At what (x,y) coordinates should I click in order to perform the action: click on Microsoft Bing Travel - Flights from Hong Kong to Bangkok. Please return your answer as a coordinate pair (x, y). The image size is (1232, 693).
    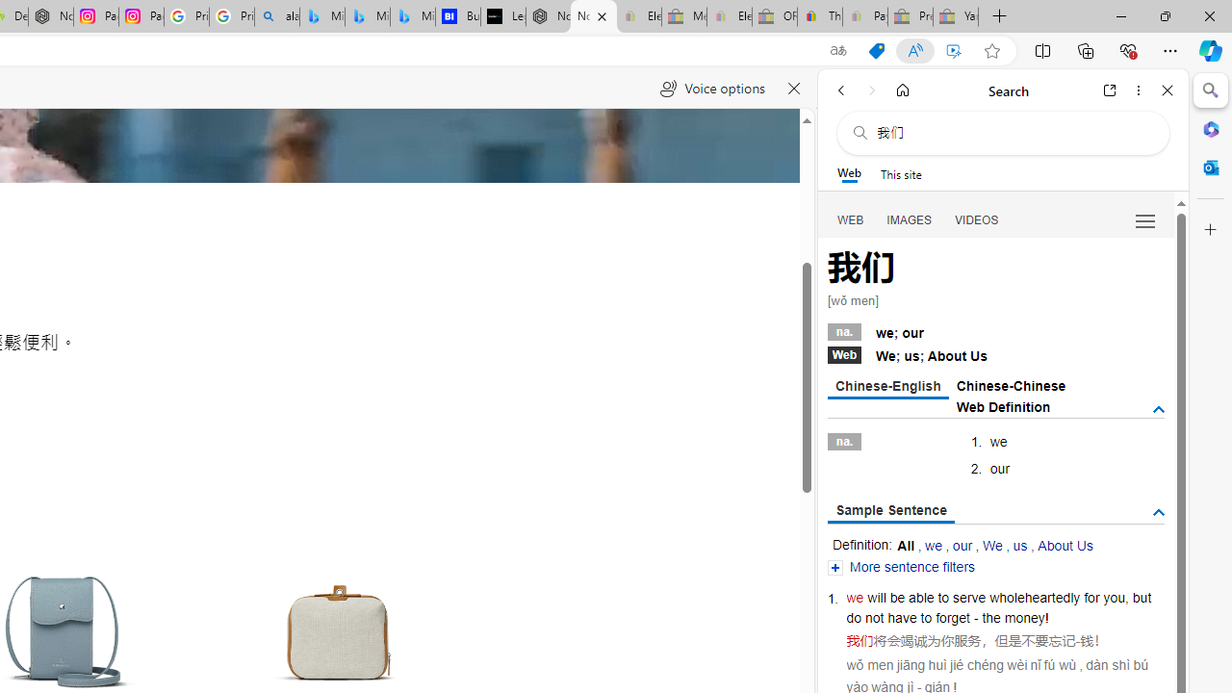
    Looking at the image, I should click on (322, 17).